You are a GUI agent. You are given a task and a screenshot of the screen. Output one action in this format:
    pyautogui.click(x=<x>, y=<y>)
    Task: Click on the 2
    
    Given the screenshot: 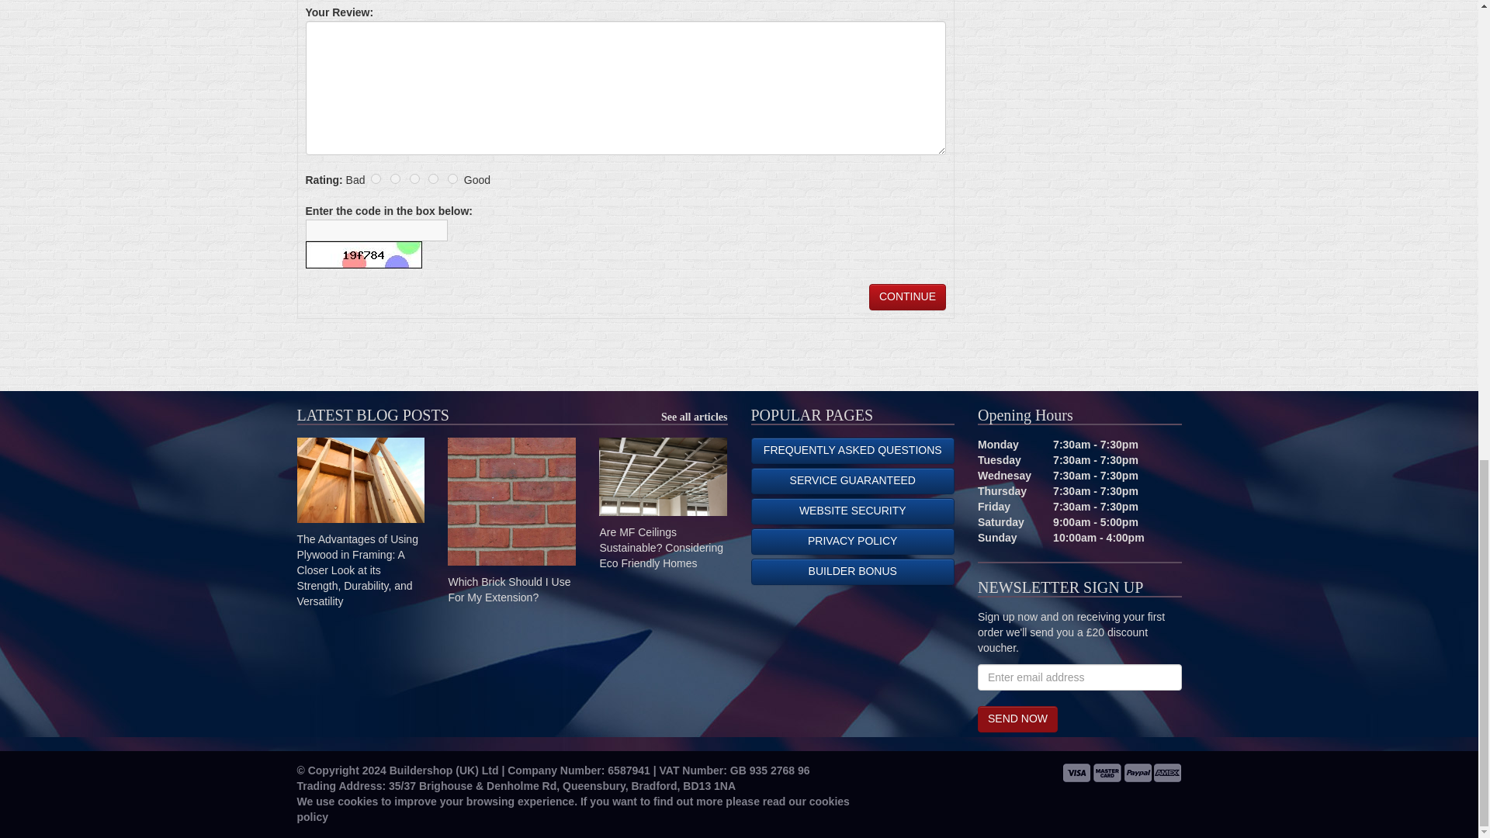 What is the action you would take?
    pyautogui.click(x=396, y=178)
    